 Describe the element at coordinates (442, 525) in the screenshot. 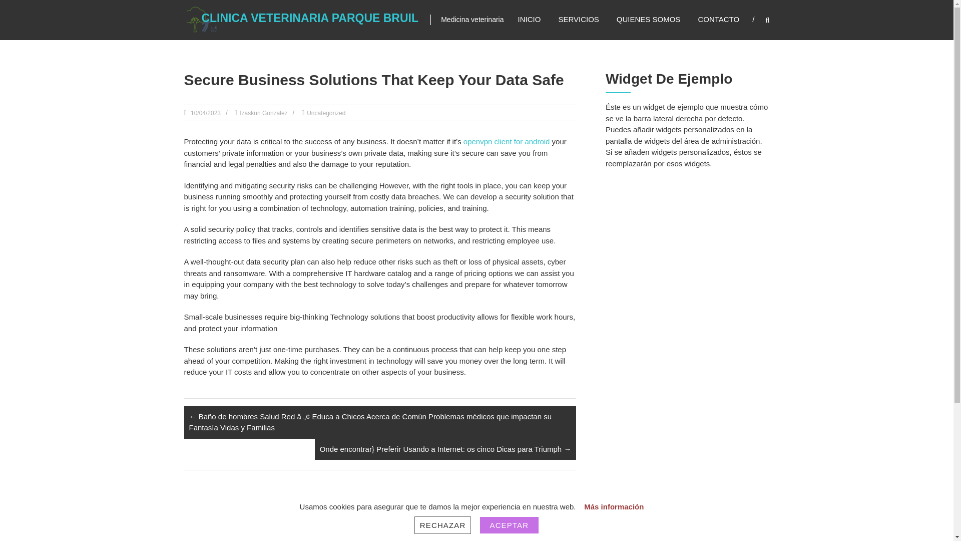

I see `RECHAZAR` at that location.